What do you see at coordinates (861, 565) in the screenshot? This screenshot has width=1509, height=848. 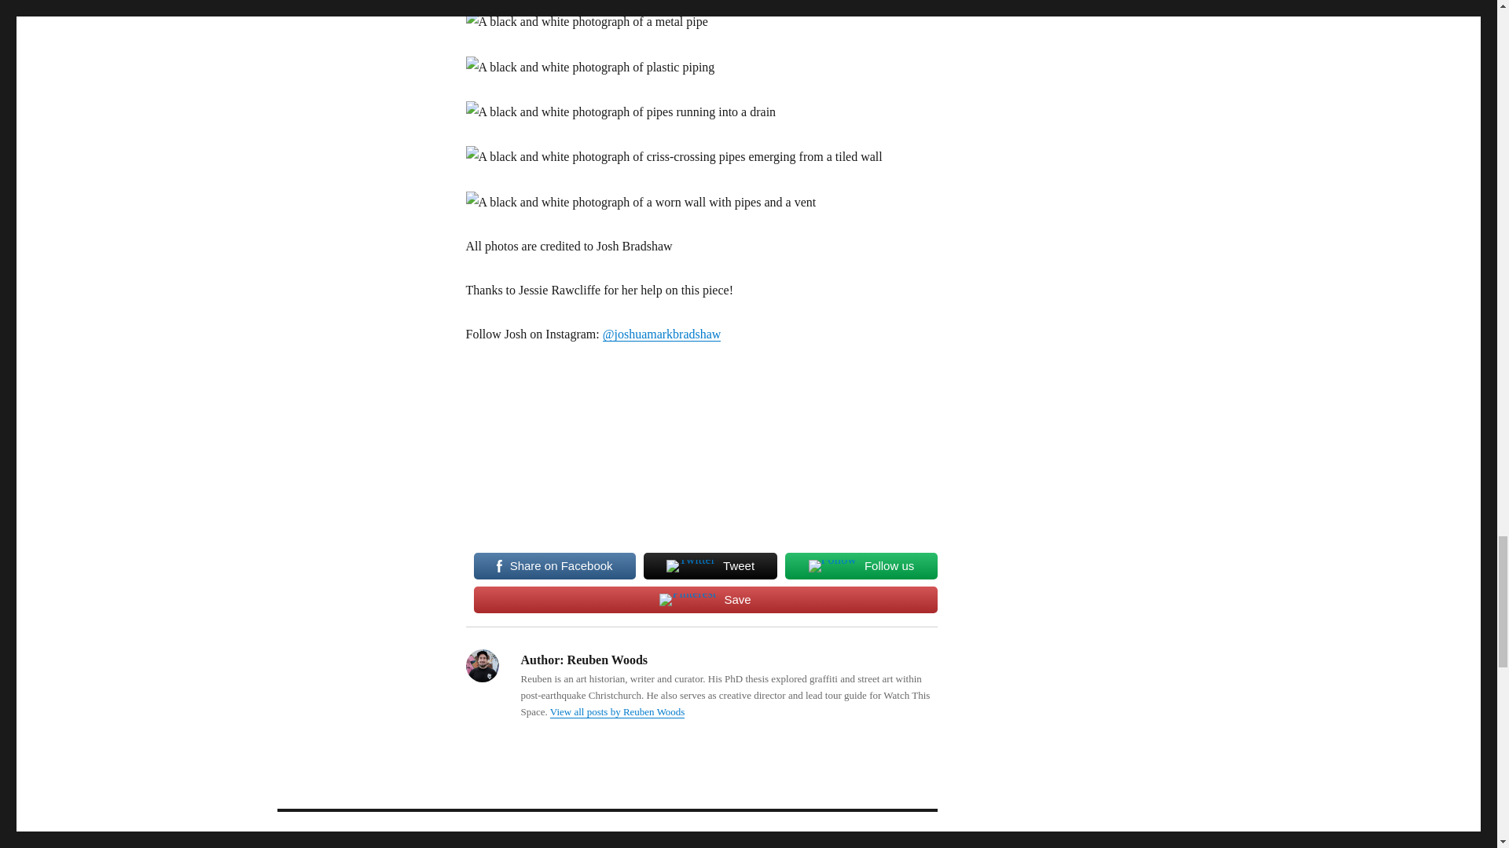 I see `Follow us` at bounding box center [861, 565].